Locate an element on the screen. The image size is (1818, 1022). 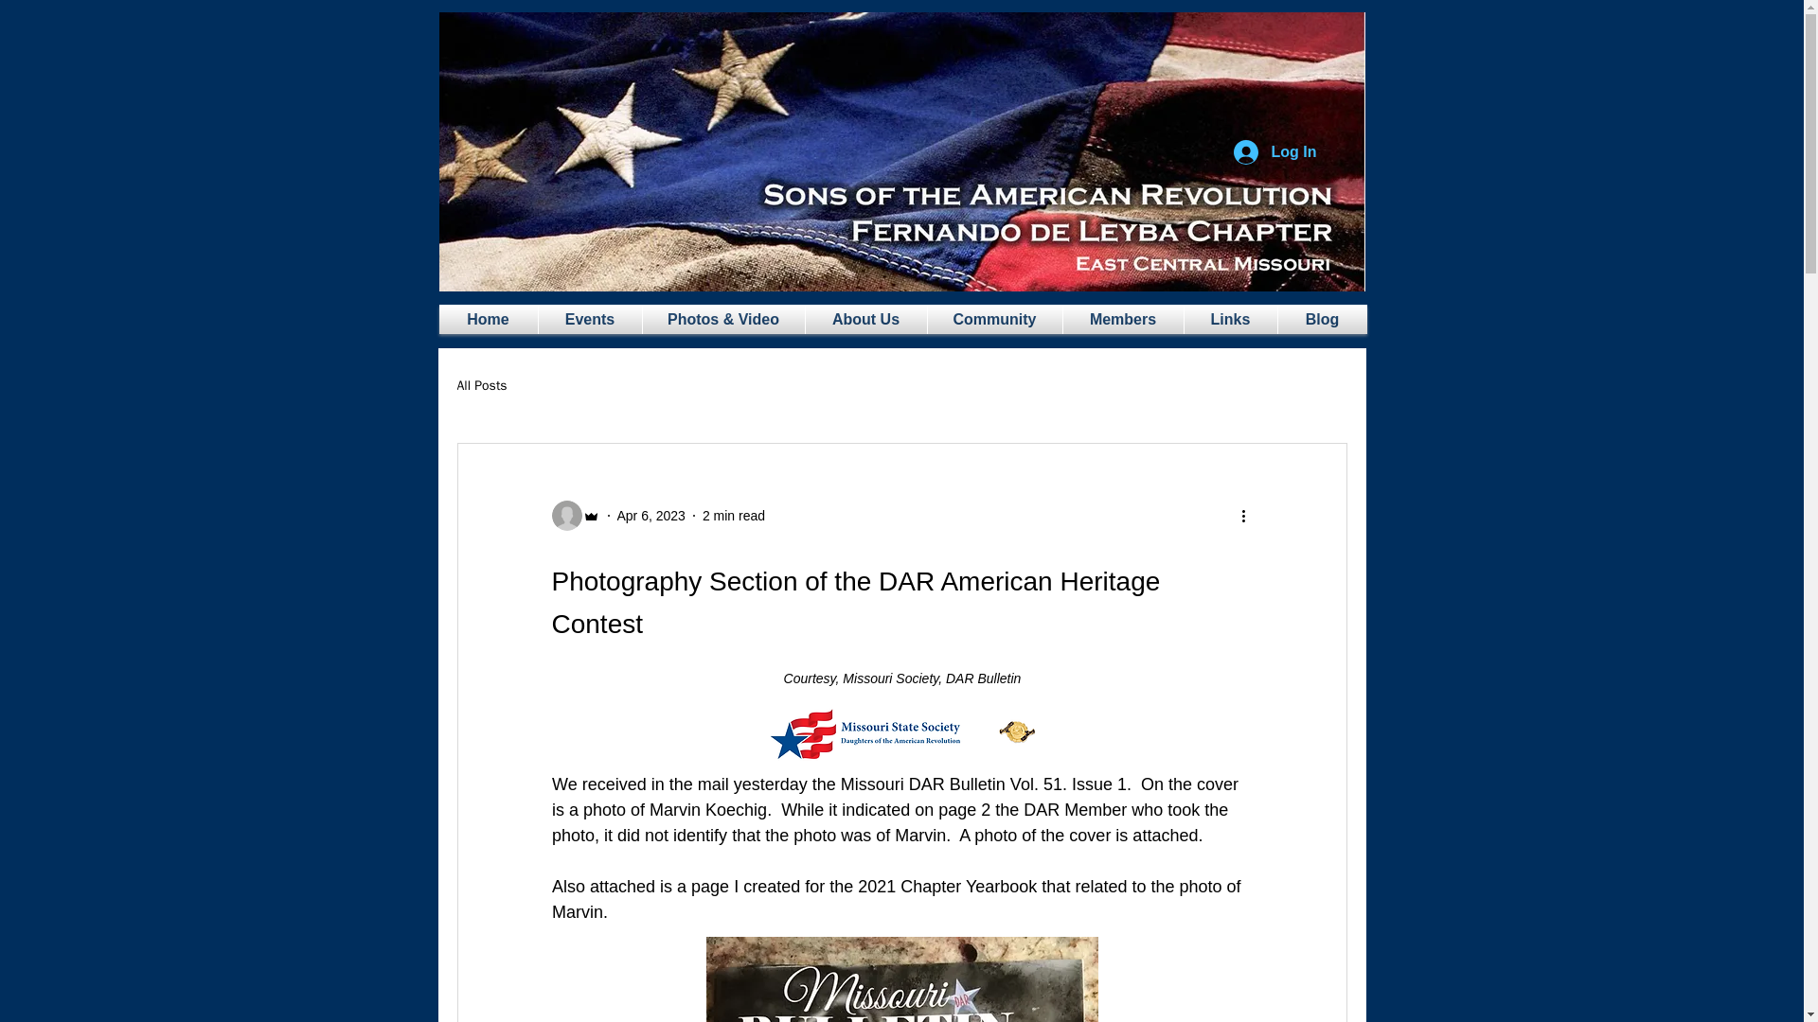
Apr 6, 2023 is located at coordinates (651, 514).